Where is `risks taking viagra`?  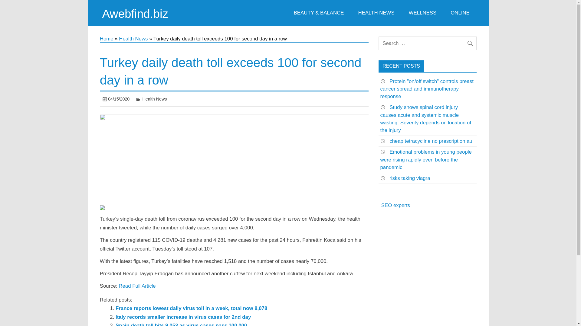
risks taking viagra is located at coordinates (409, 178).